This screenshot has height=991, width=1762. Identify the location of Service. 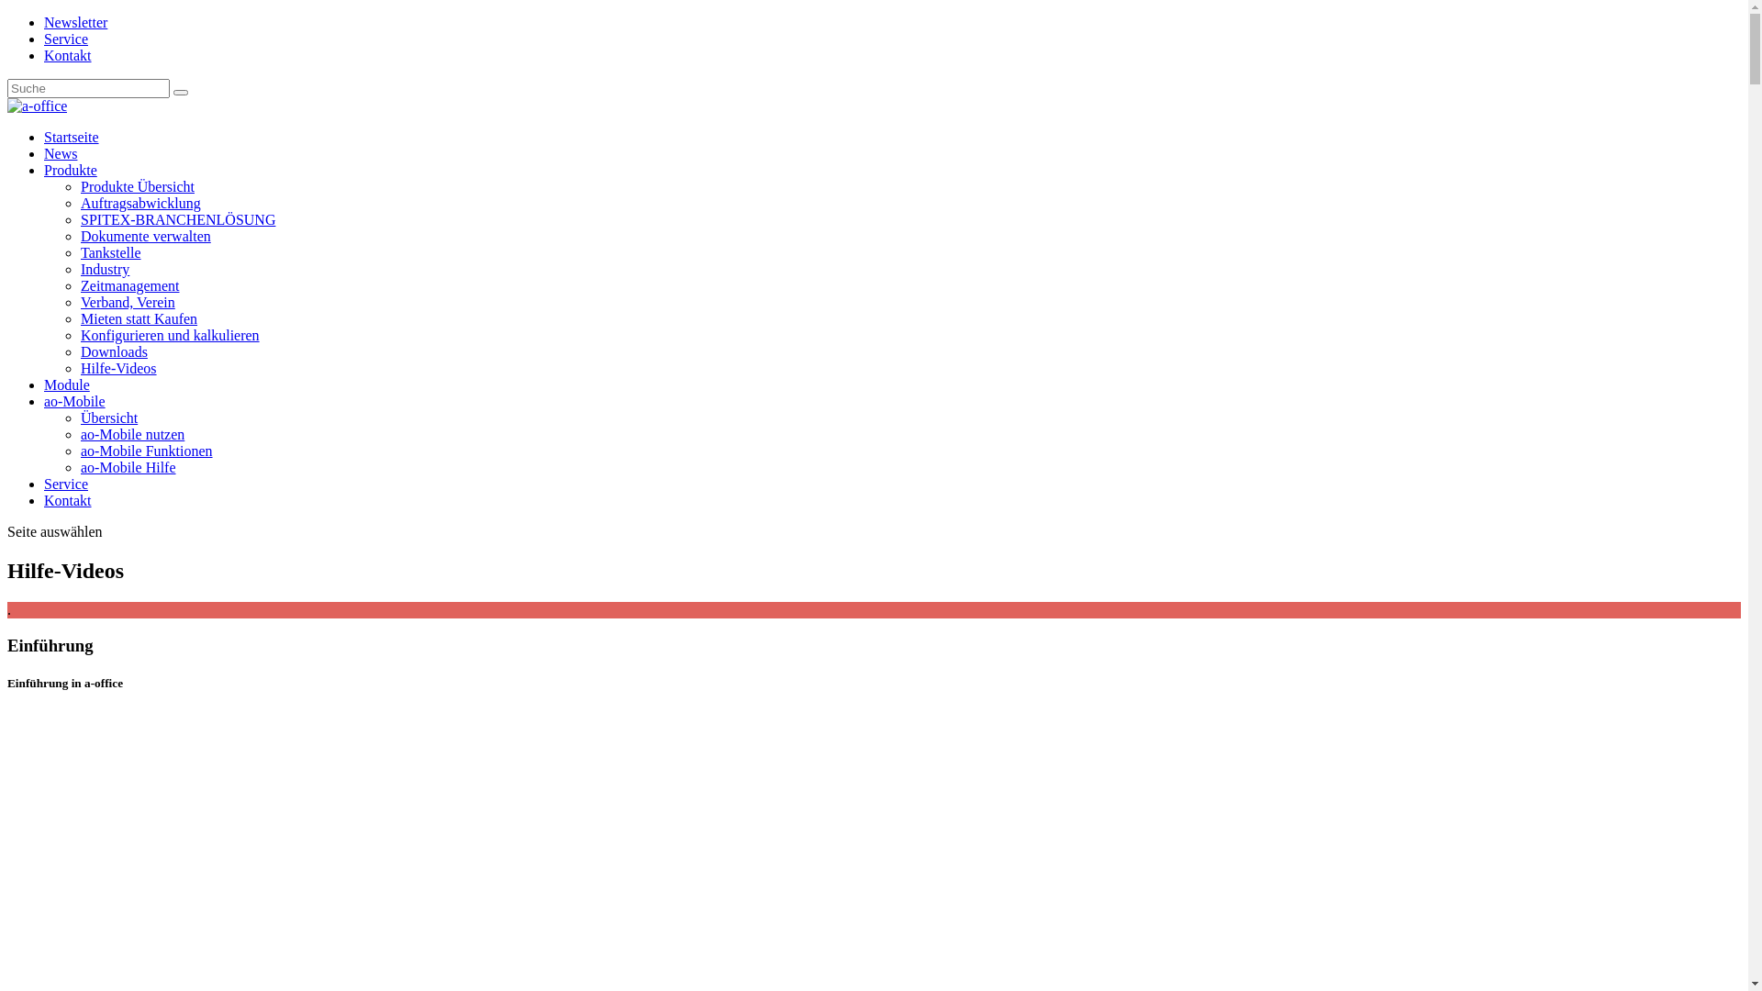
(66, 484).